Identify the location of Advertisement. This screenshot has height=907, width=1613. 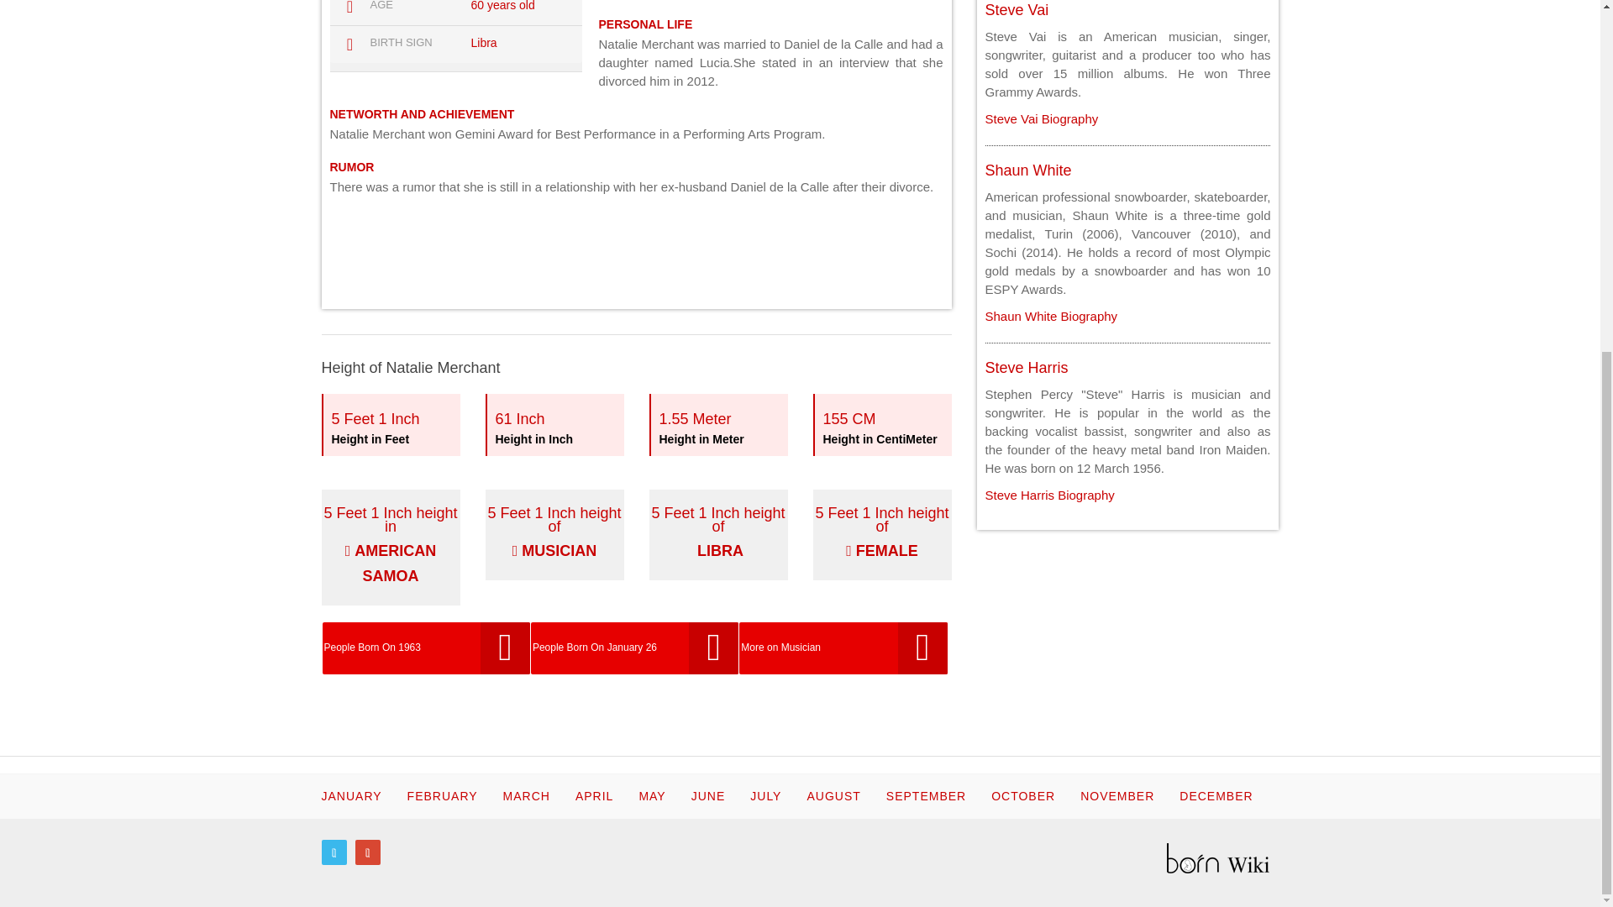
(636, 250).